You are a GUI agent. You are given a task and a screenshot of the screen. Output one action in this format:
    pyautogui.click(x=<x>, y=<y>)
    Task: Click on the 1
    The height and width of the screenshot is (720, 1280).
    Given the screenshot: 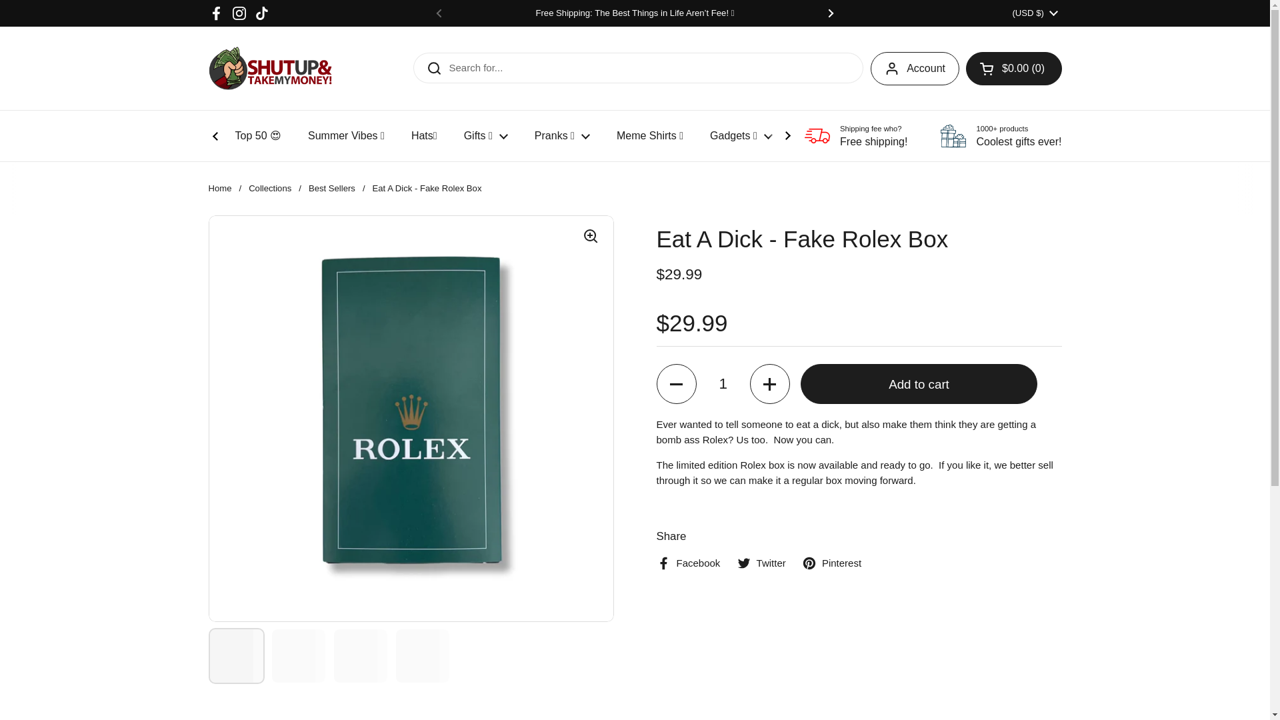 What is the action you would take?
    pyautogui.click(x=723, y=384)
    